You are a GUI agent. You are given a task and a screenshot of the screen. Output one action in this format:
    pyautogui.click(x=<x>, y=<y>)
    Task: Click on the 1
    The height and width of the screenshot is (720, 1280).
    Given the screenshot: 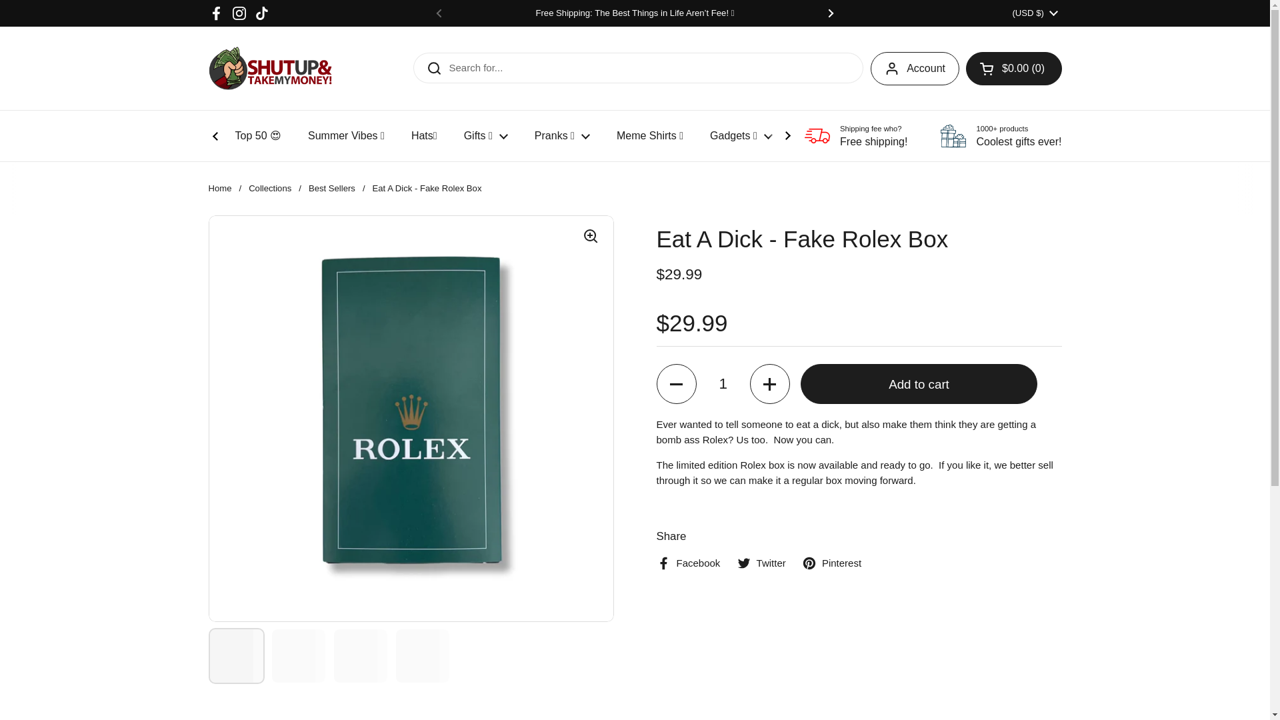 What is the action you would take?
    pyautogui.click(x=723, y=384)
    